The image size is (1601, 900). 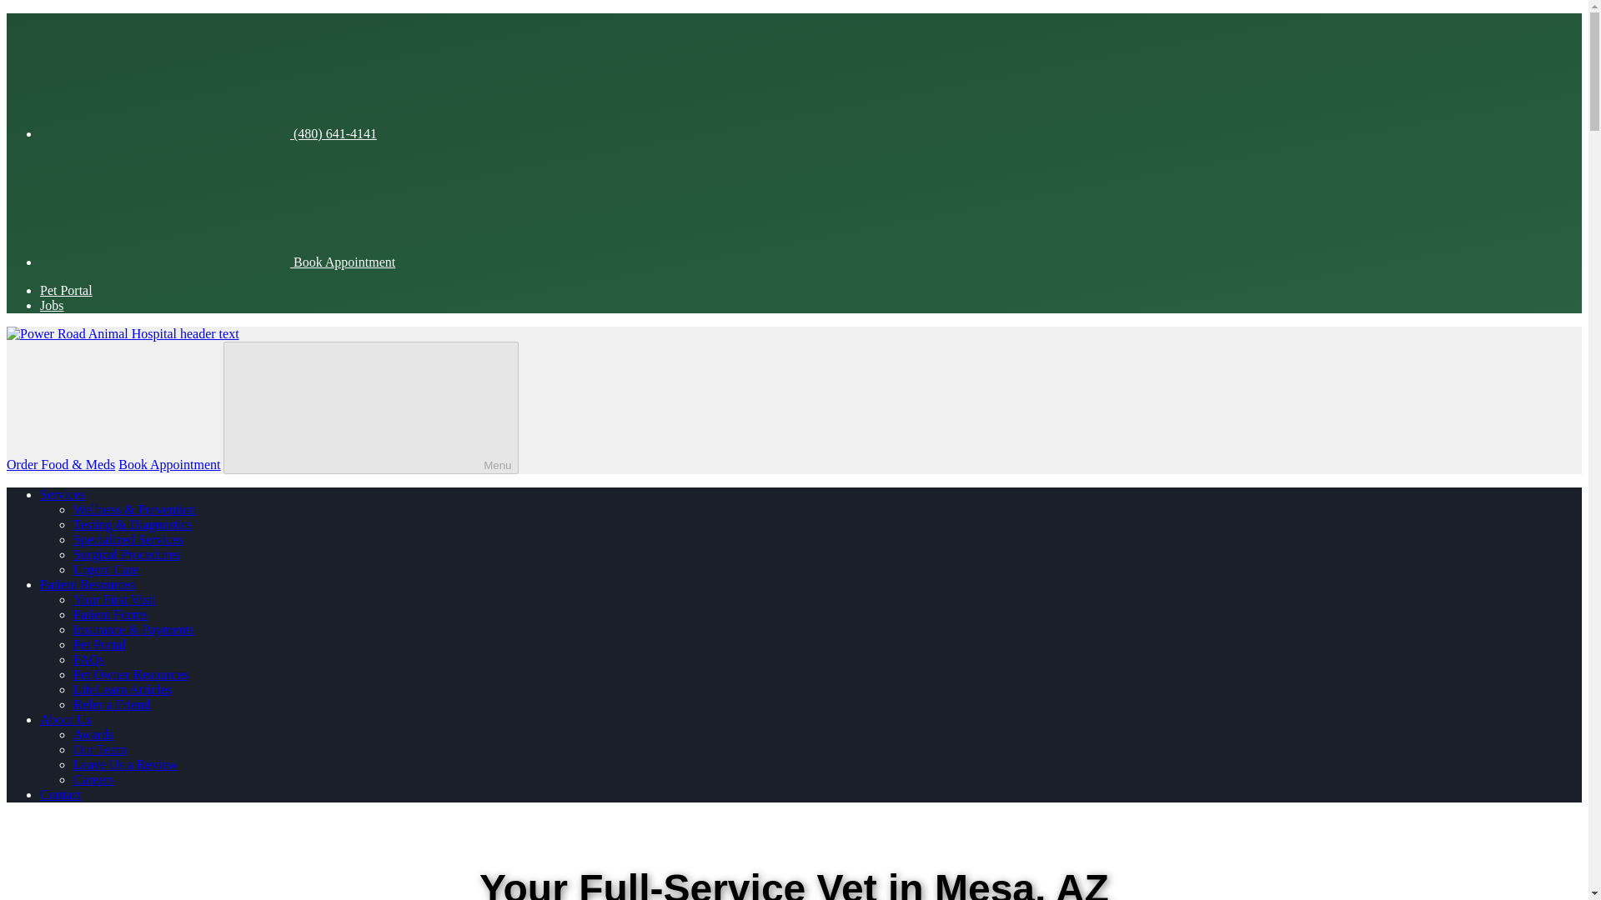 What do you see at coordinates (52, 305) in the screenshot?
I see `Jobs` at bounding box center [52, 305].